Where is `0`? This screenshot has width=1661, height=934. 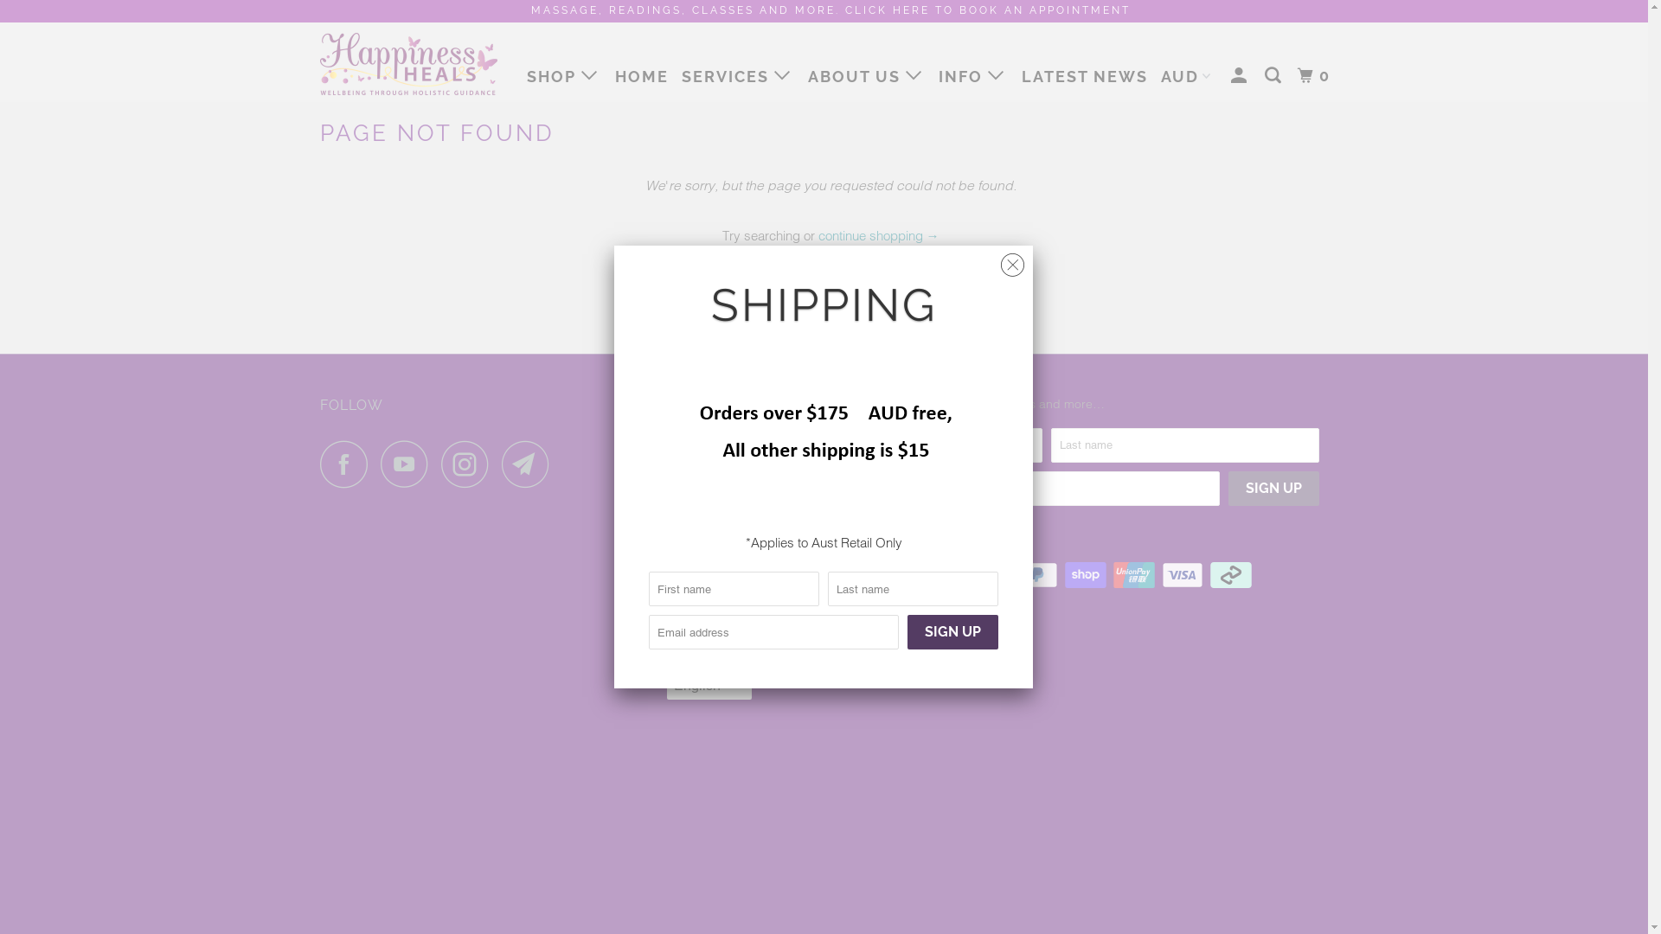
0 is located at coordinates (1316, 76).